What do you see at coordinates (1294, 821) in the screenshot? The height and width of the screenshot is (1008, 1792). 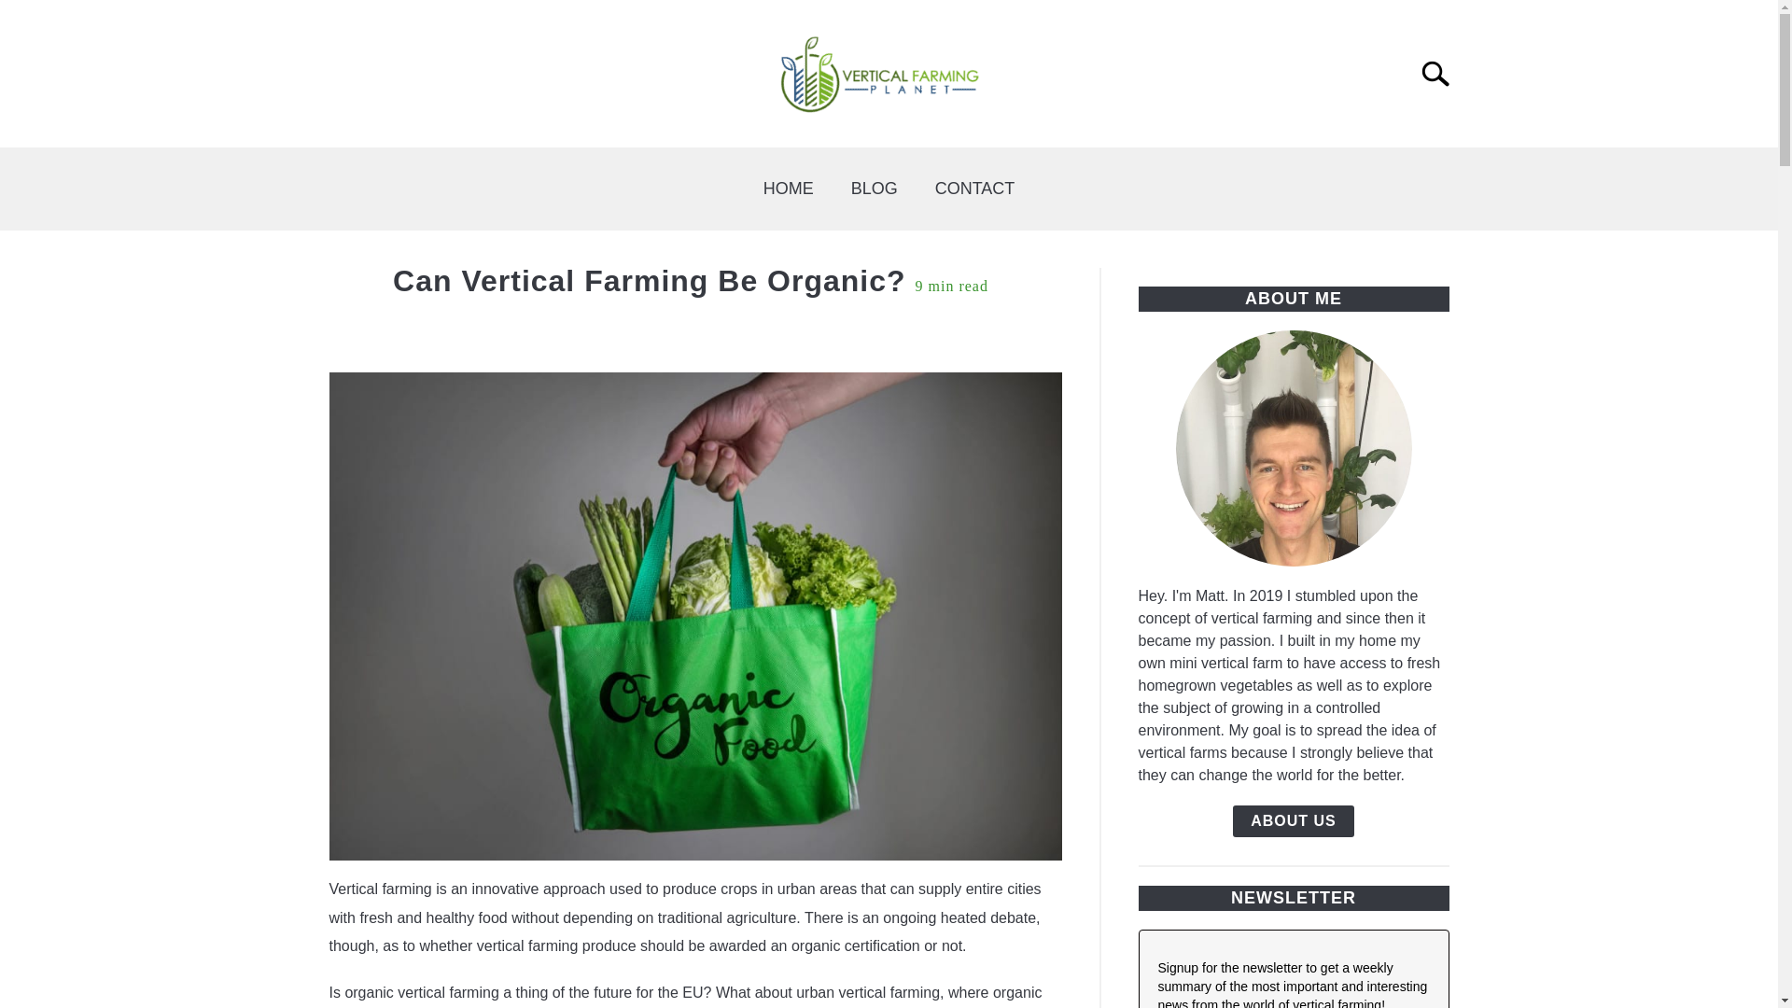 I see `ABOUT US` at bounding box center [1294, 821].